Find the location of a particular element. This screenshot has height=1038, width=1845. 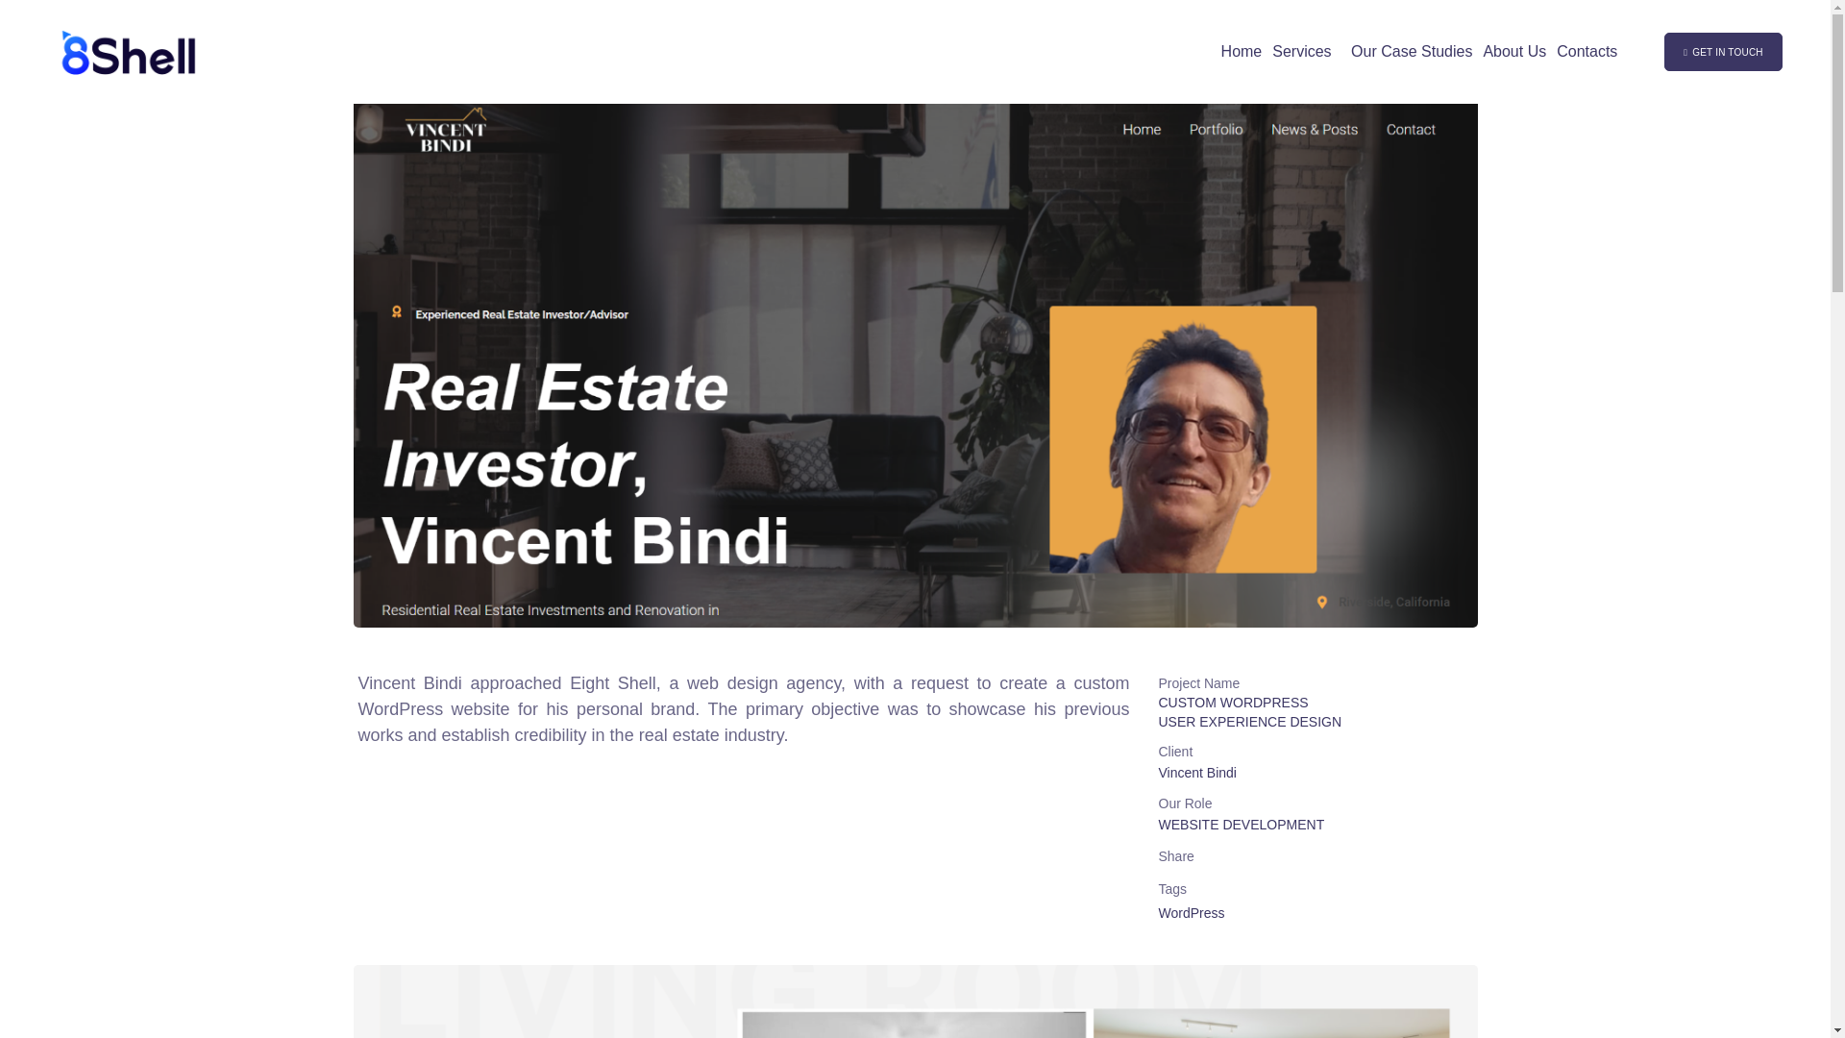

Our Case Studies is located at coordinates (1411, 52).